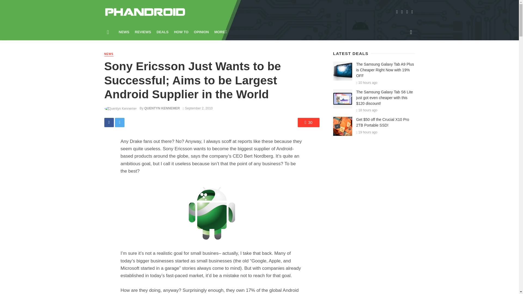 The image size is (523, 294). What do you see at coordinates (212, 212) in the screenshot?
I see `sony-ericsson-android` at bounding box center [212, 212].